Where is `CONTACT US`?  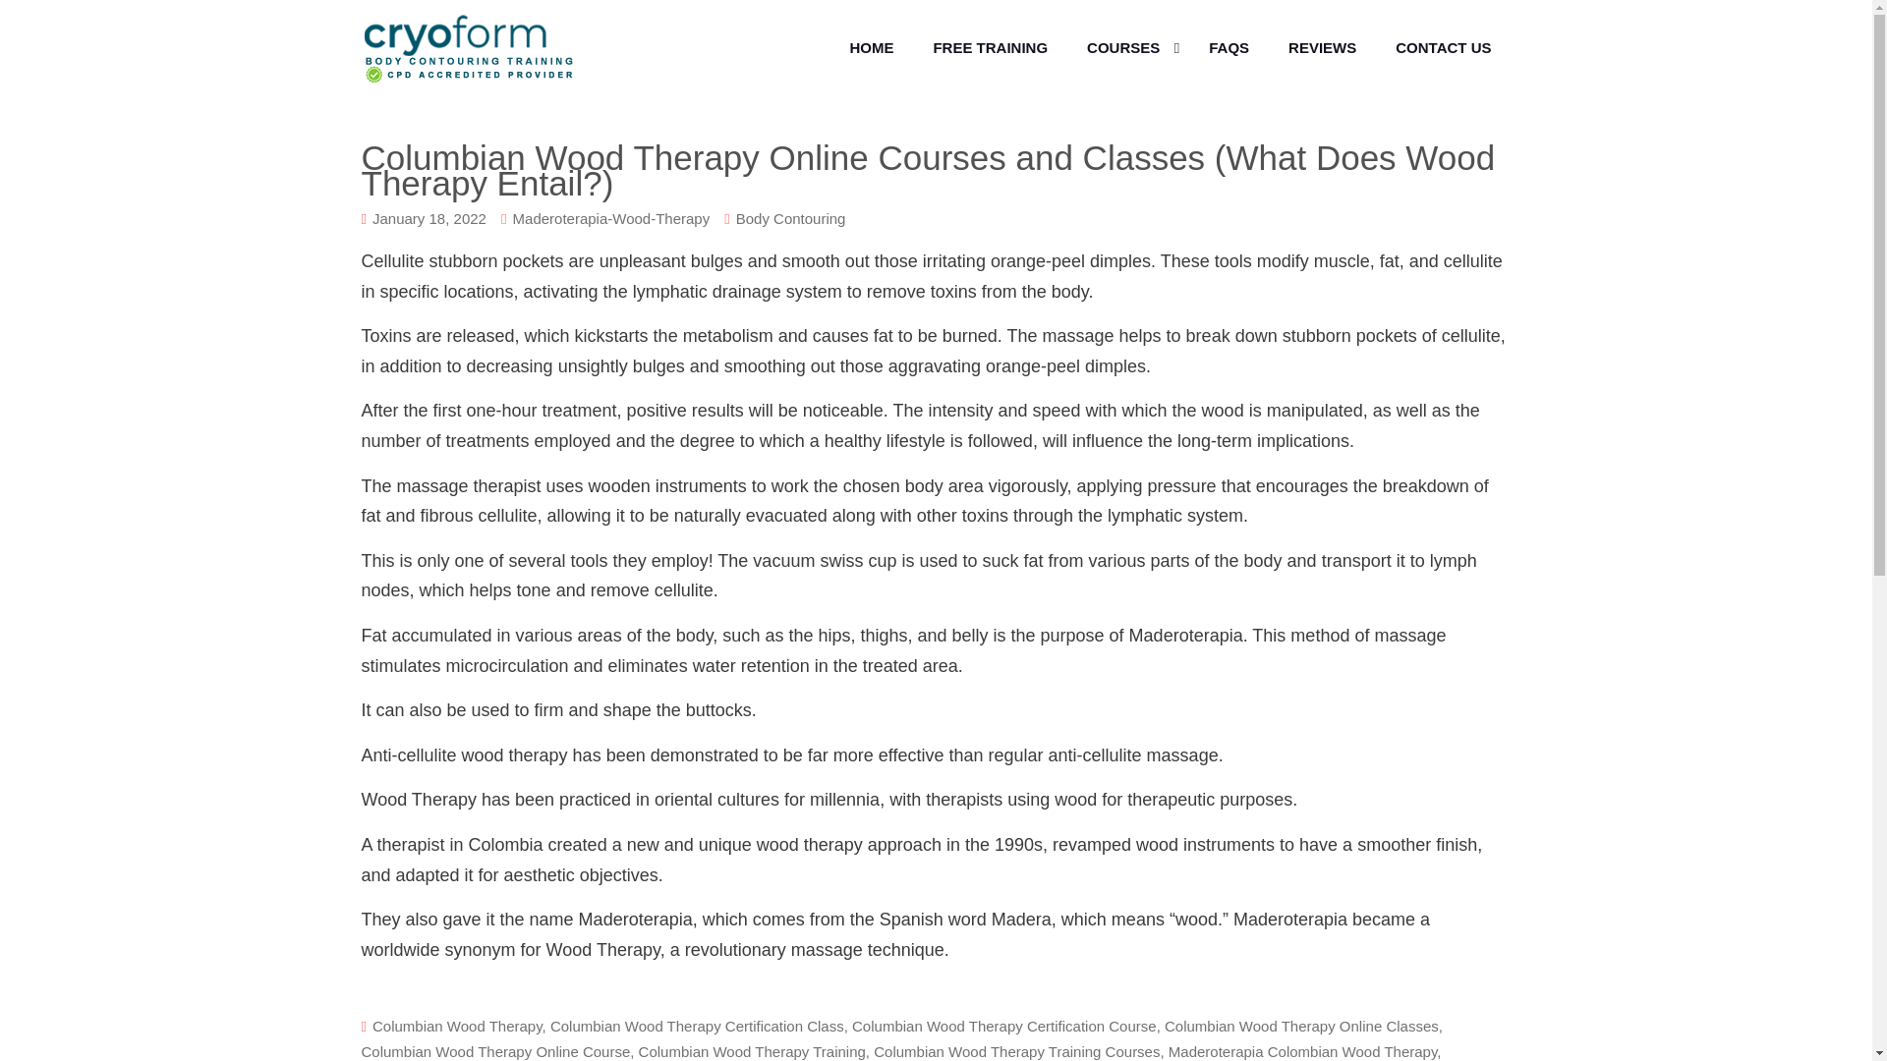 CONTACT US is located at coordinates (1443, 48).